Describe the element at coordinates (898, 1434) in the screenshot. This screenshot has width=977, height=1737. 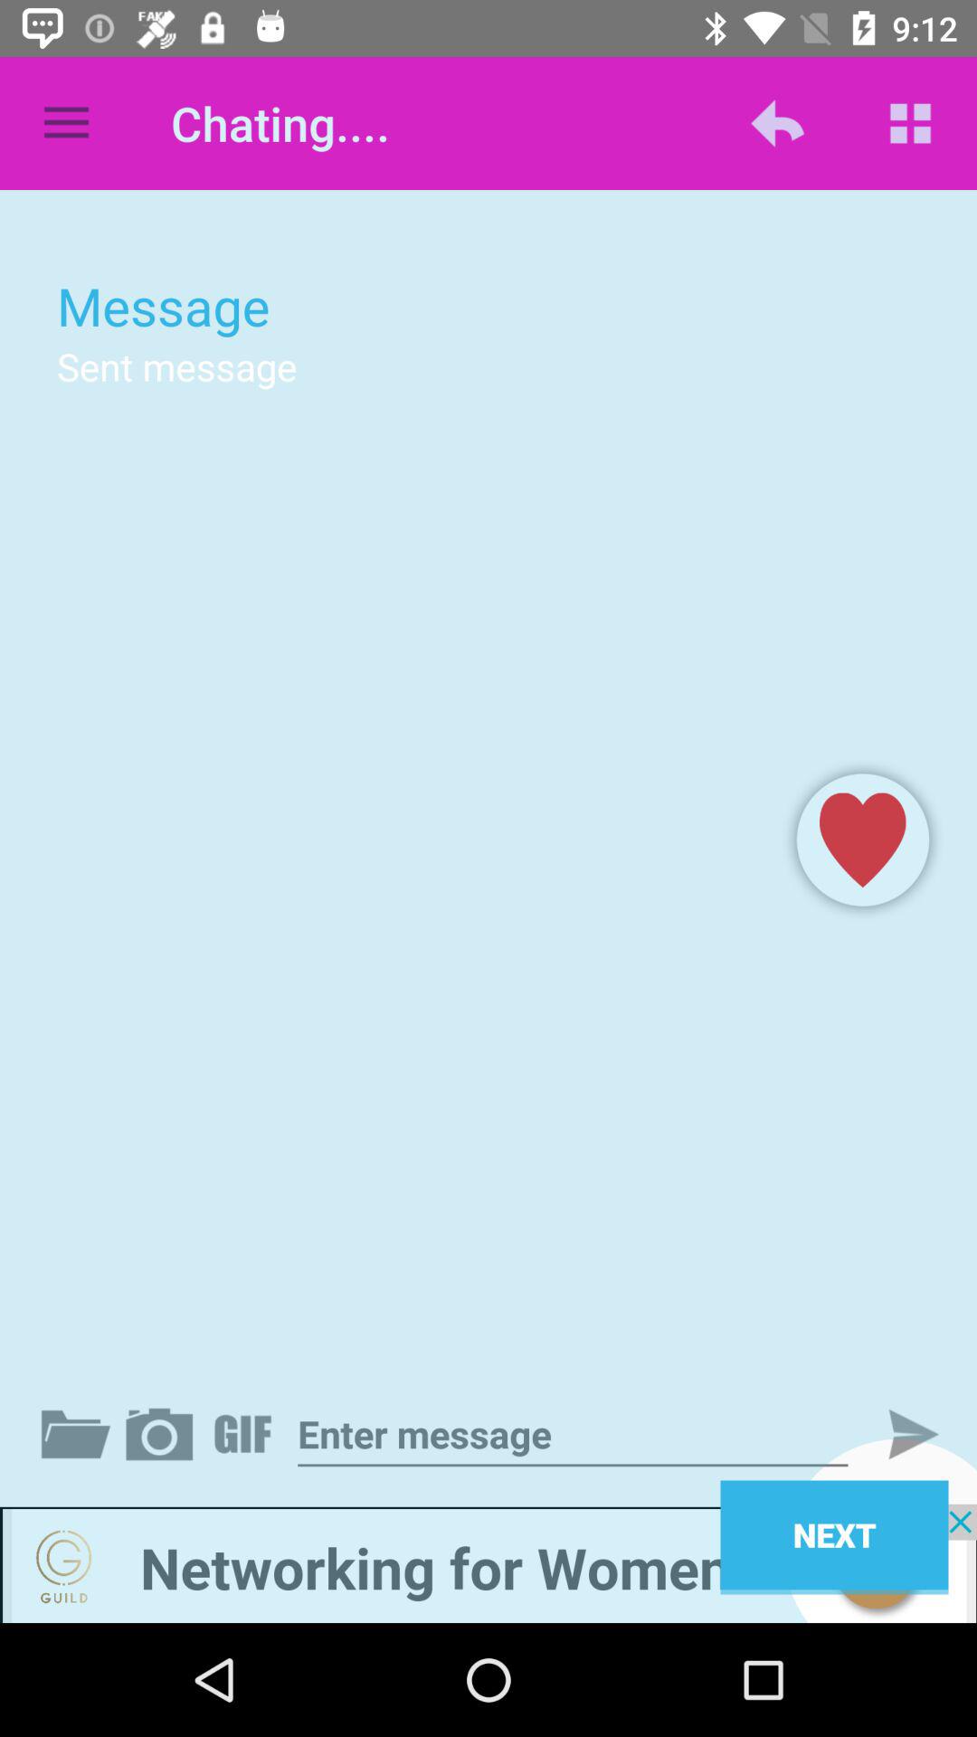
I see `send message` at that location.